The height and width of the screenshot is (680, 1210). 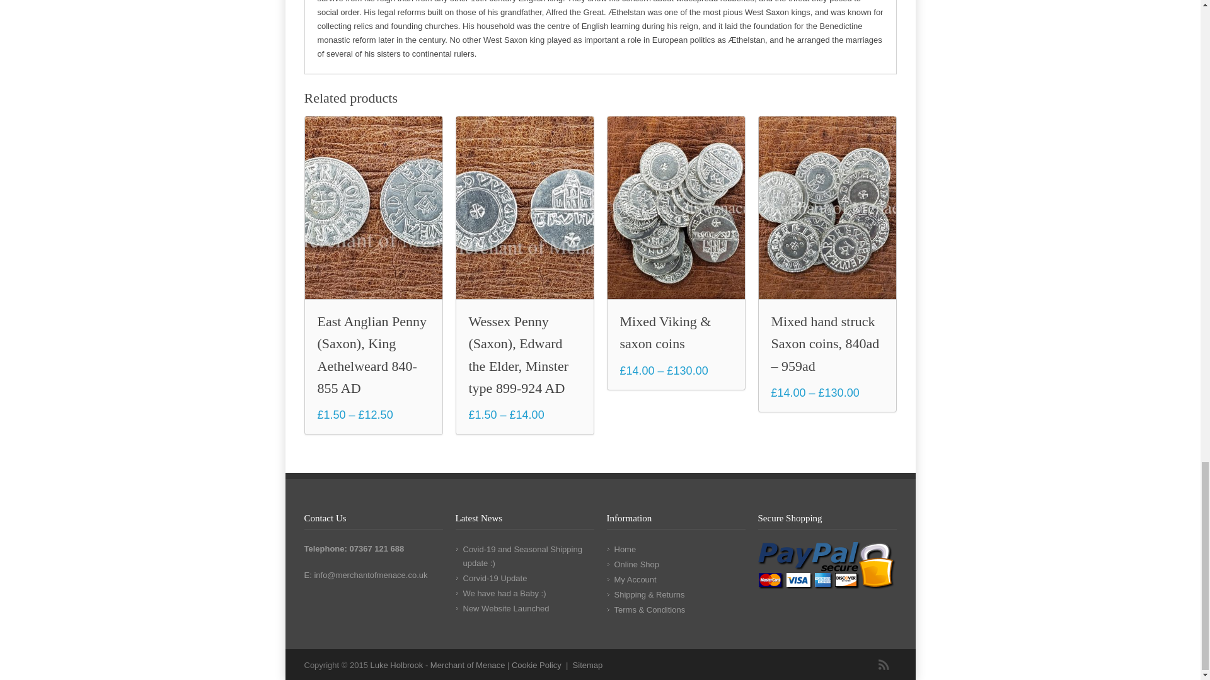 What do you see at coordinates (536, 665) in the screenshot?
I see `Cookies` at bounding box center [536, 665].